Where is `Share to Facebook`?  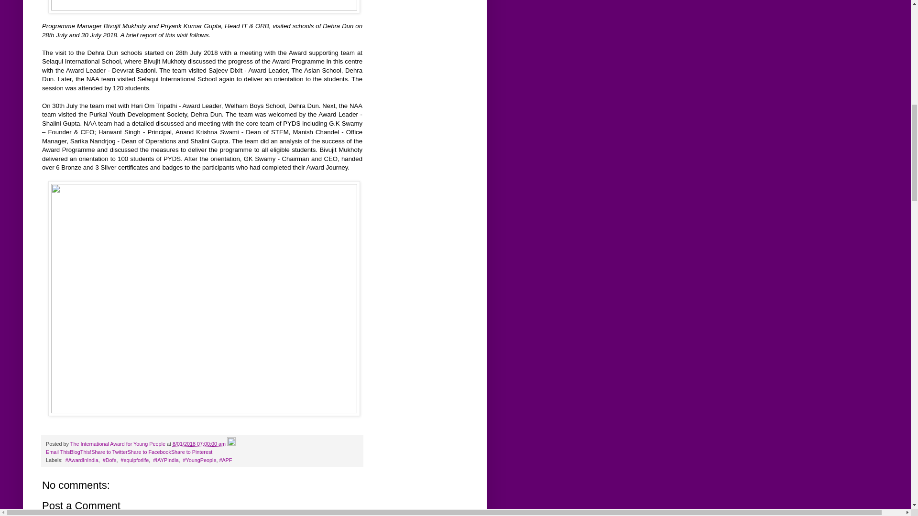 Share to Facebook is located at coordinates (149, 451).